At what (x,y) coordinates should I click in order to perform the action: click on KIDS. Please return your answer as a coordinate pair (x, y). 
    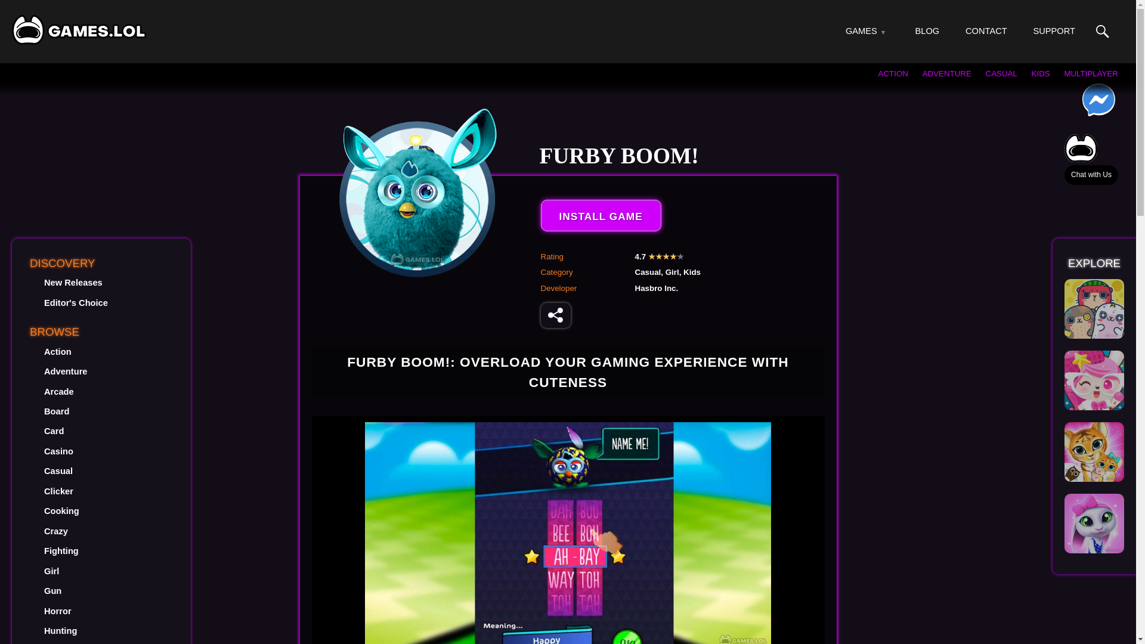
    Looking at the image, I should click on (1040, 73).